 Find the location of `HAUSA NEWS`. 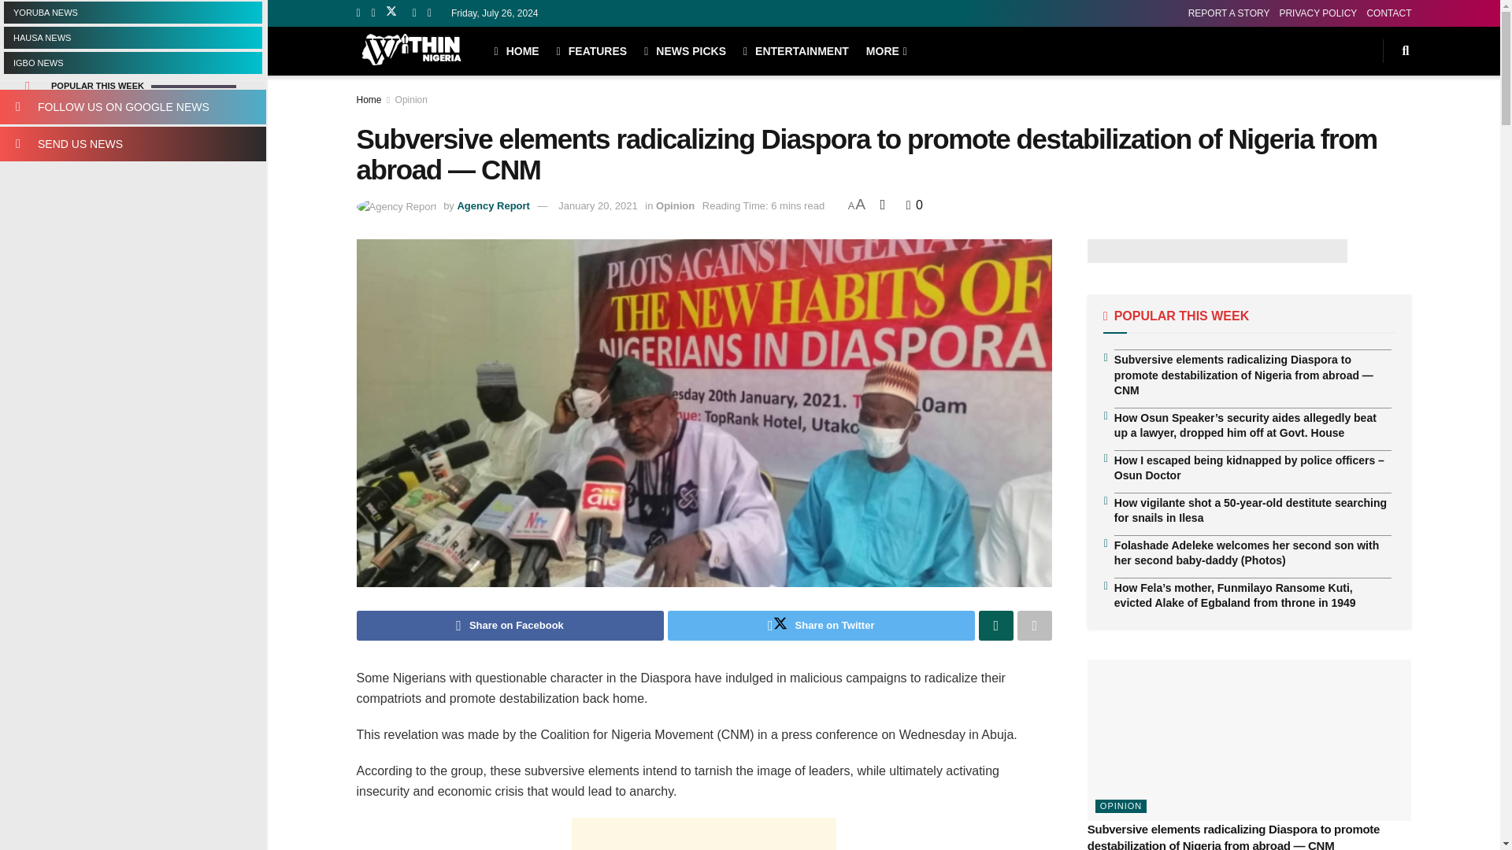

HAUSA NEWS is located at coordinates (132, 37).